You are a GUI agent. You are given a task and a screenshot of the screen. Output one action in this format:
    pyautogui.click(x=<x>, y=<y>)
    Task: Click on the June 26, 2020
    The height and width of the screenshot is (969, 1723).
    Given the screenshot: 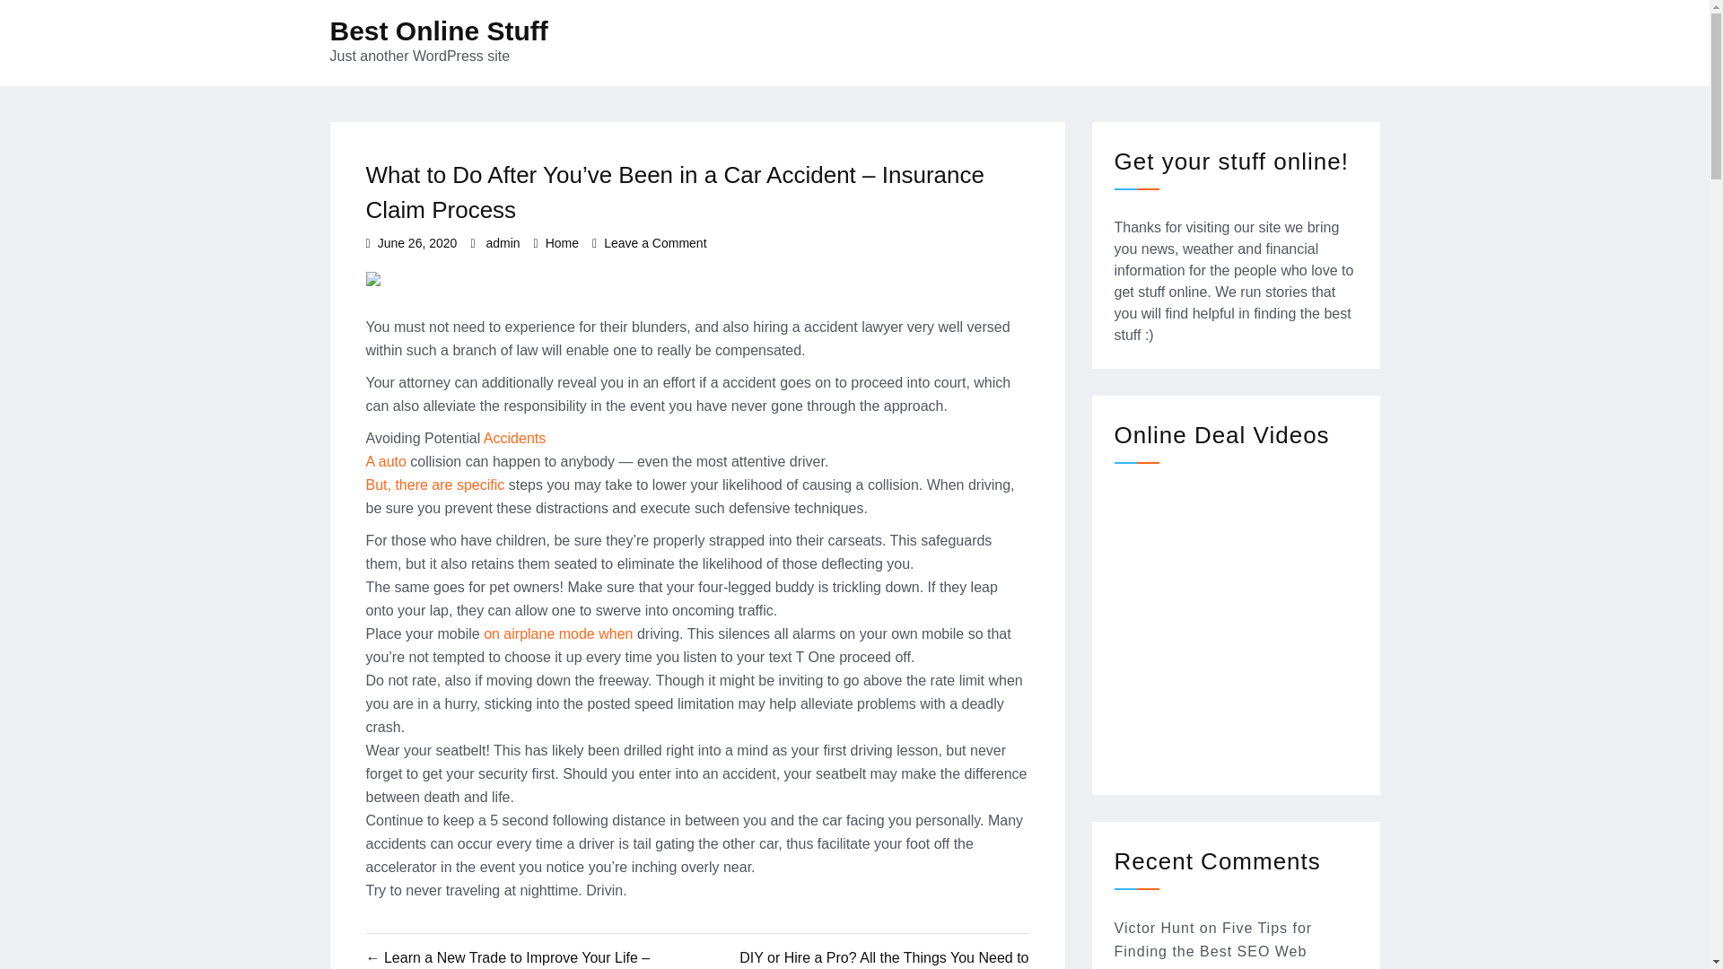 What is the action you would take?
    pyautogui.click(x=562, y=242)
    